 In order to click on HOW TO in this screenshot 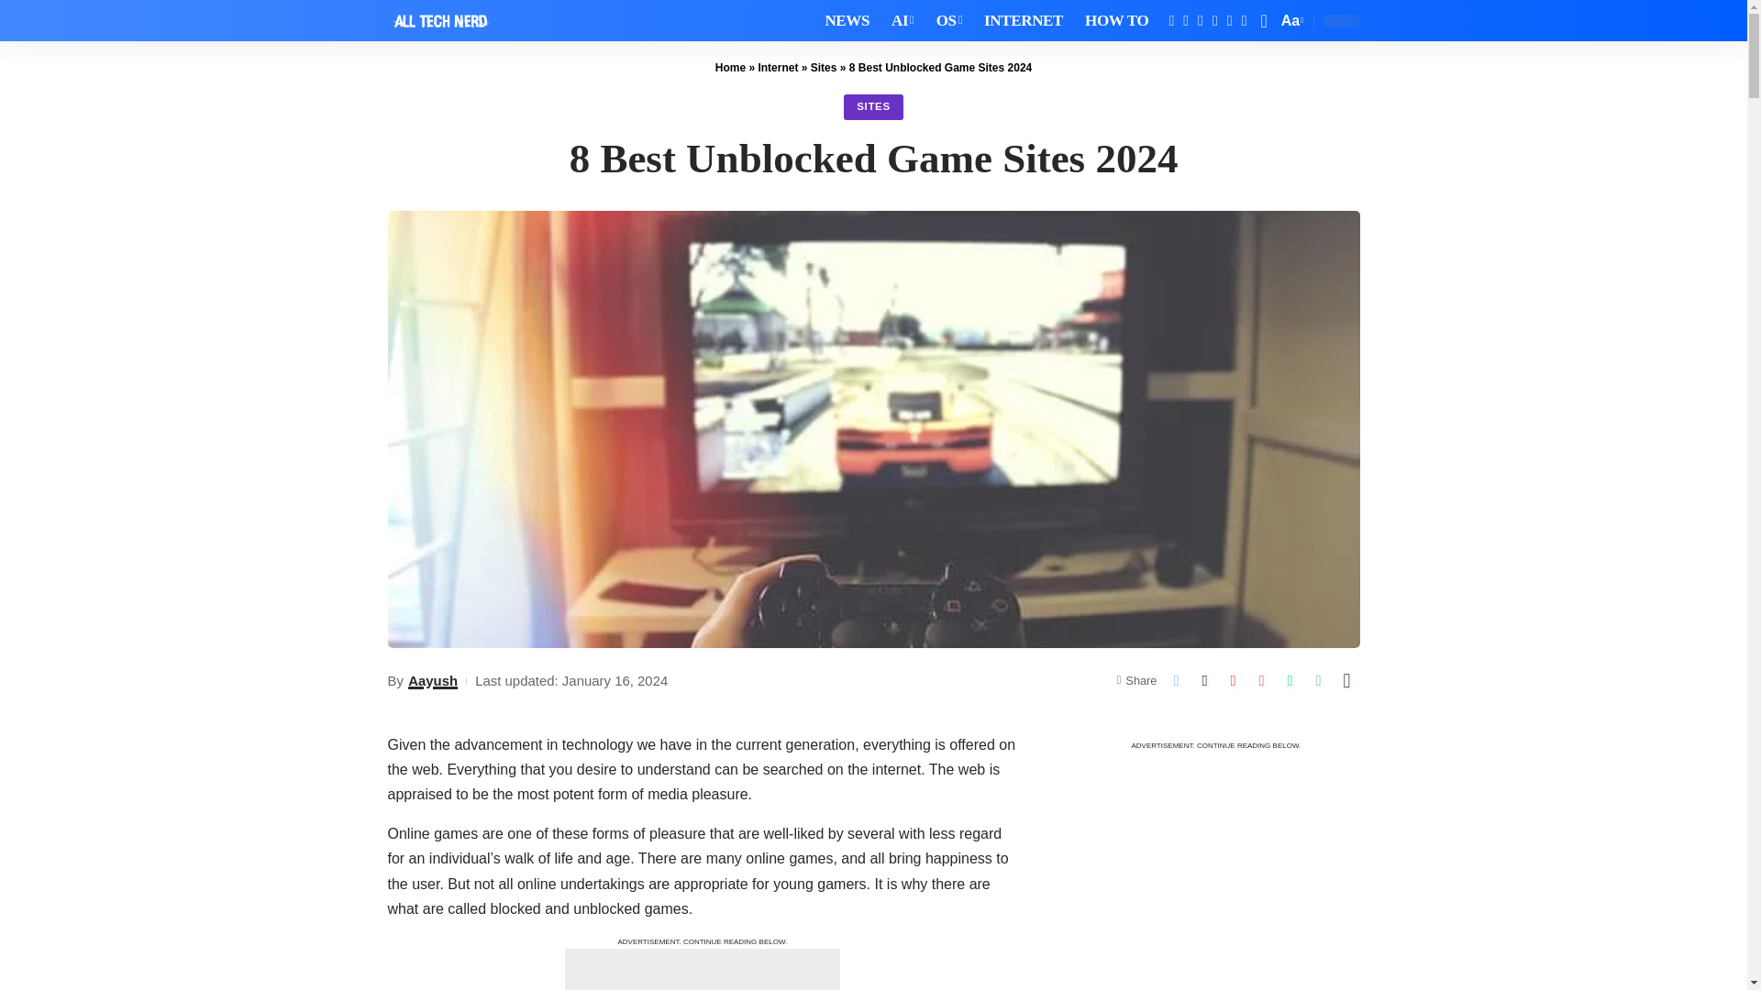, I will do `click(1116, 20)`.